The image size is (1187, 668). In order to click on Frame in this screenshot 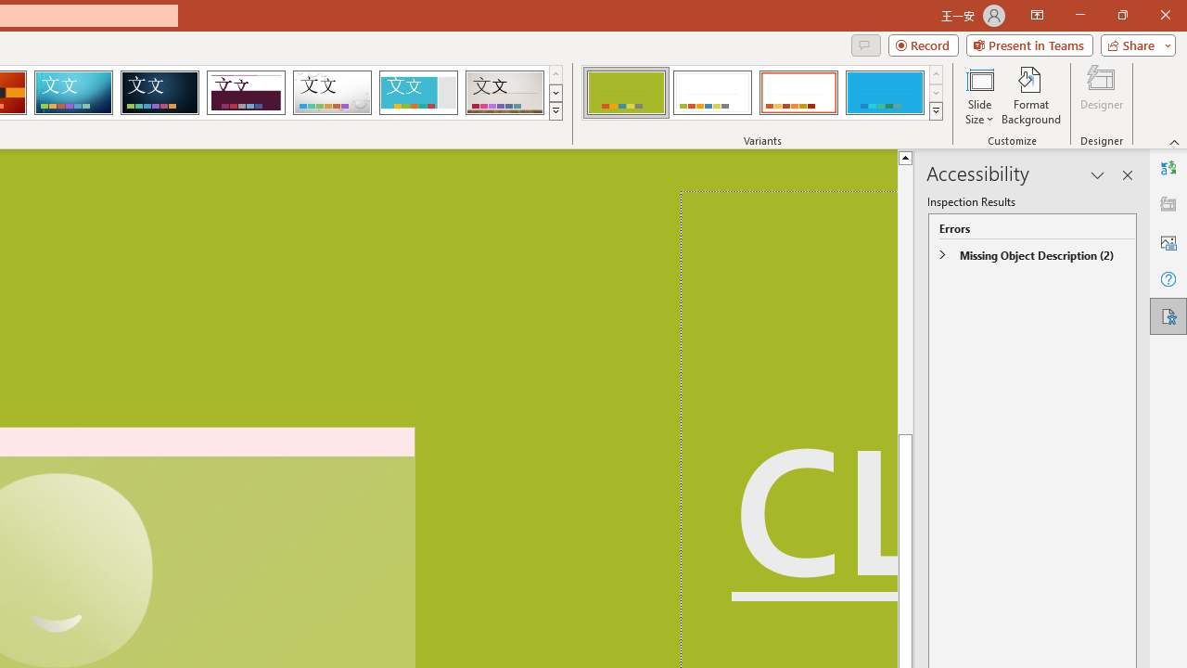, I will do `click(417, 93)`.